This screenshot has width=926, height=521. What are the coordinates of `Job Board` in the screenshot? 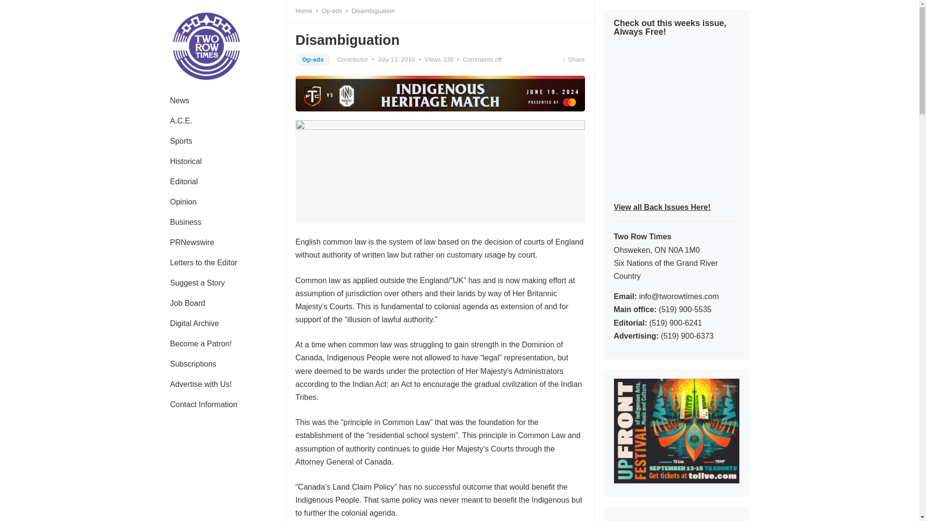 It's located at (187, 303).